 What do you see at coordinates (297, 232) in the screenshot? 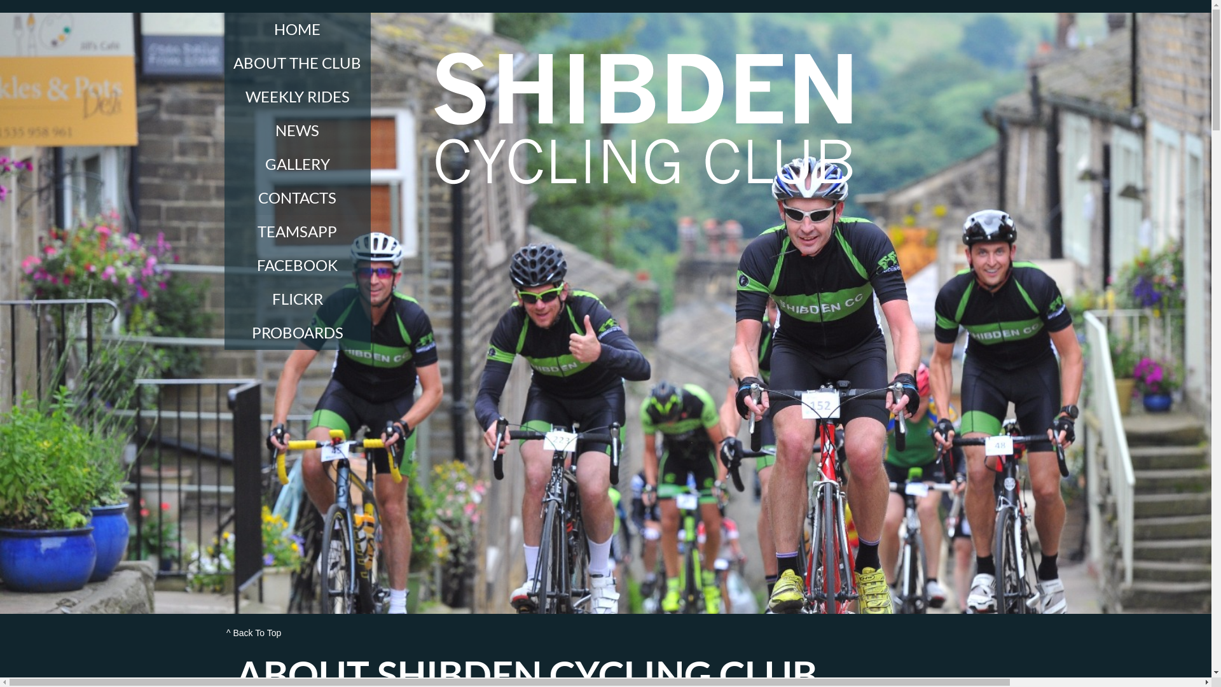
I see `TEAMSAPP` at bounding box center [297, 232].